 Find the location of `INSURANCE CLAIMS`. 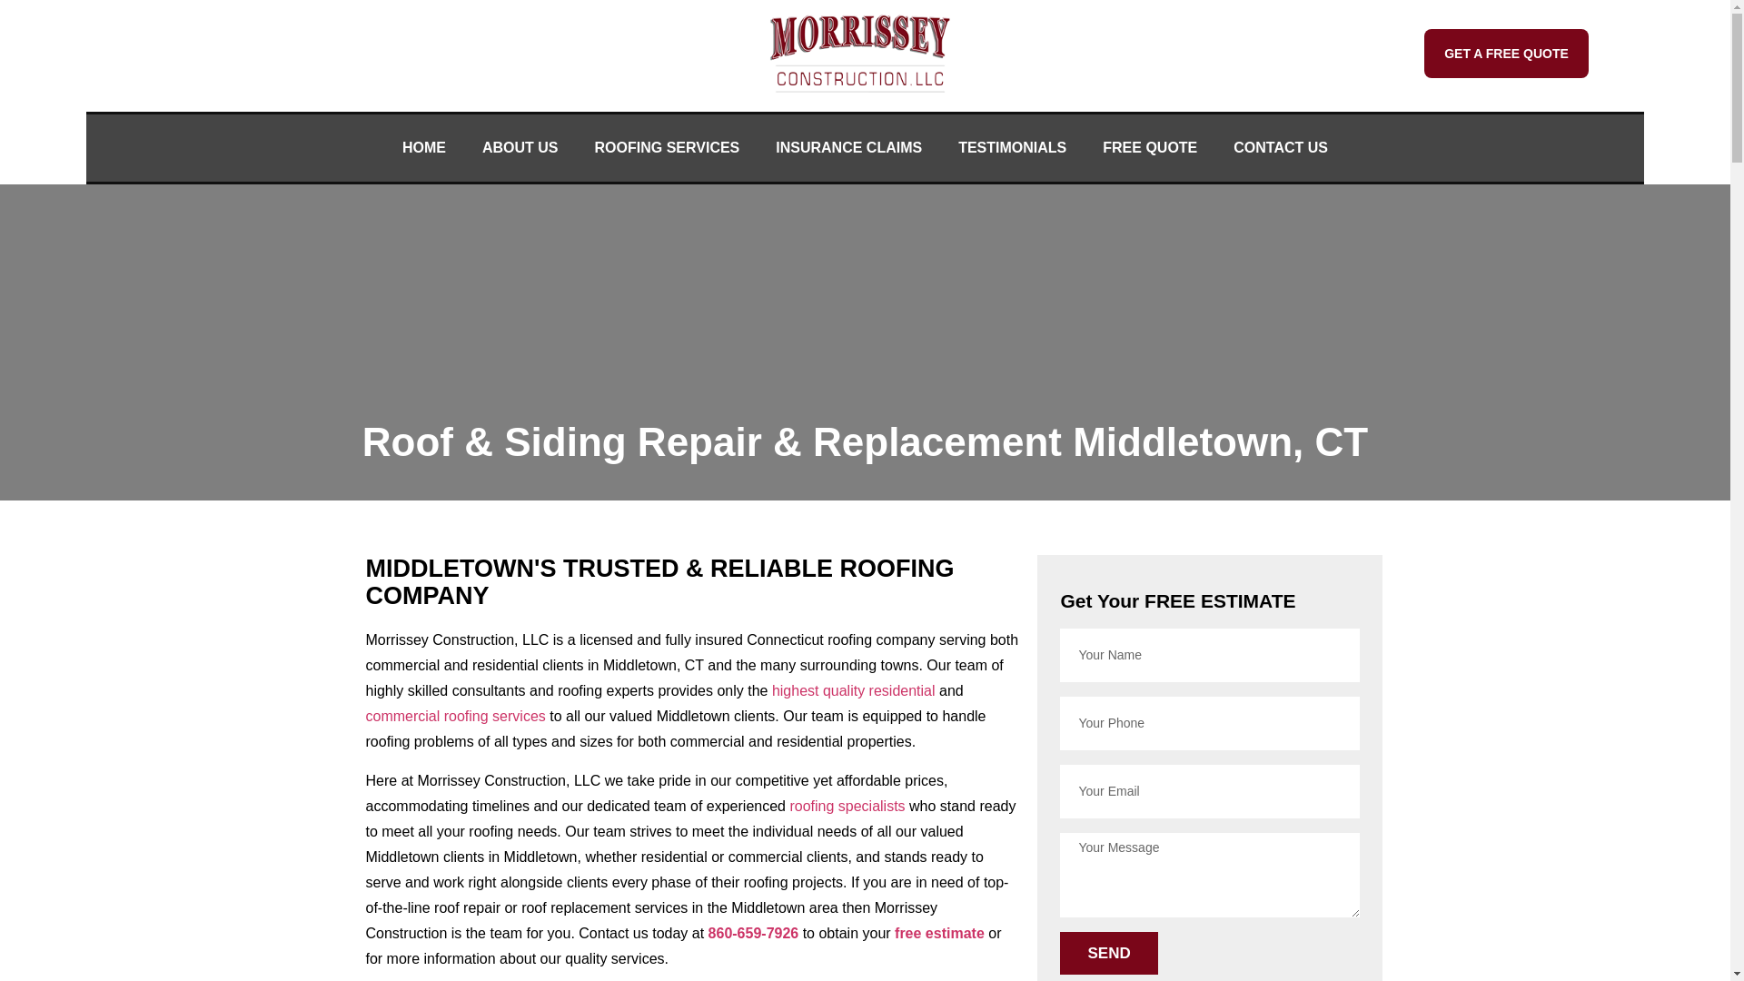

INSURANCE CLAIMS is located at coordinates (848, 148).